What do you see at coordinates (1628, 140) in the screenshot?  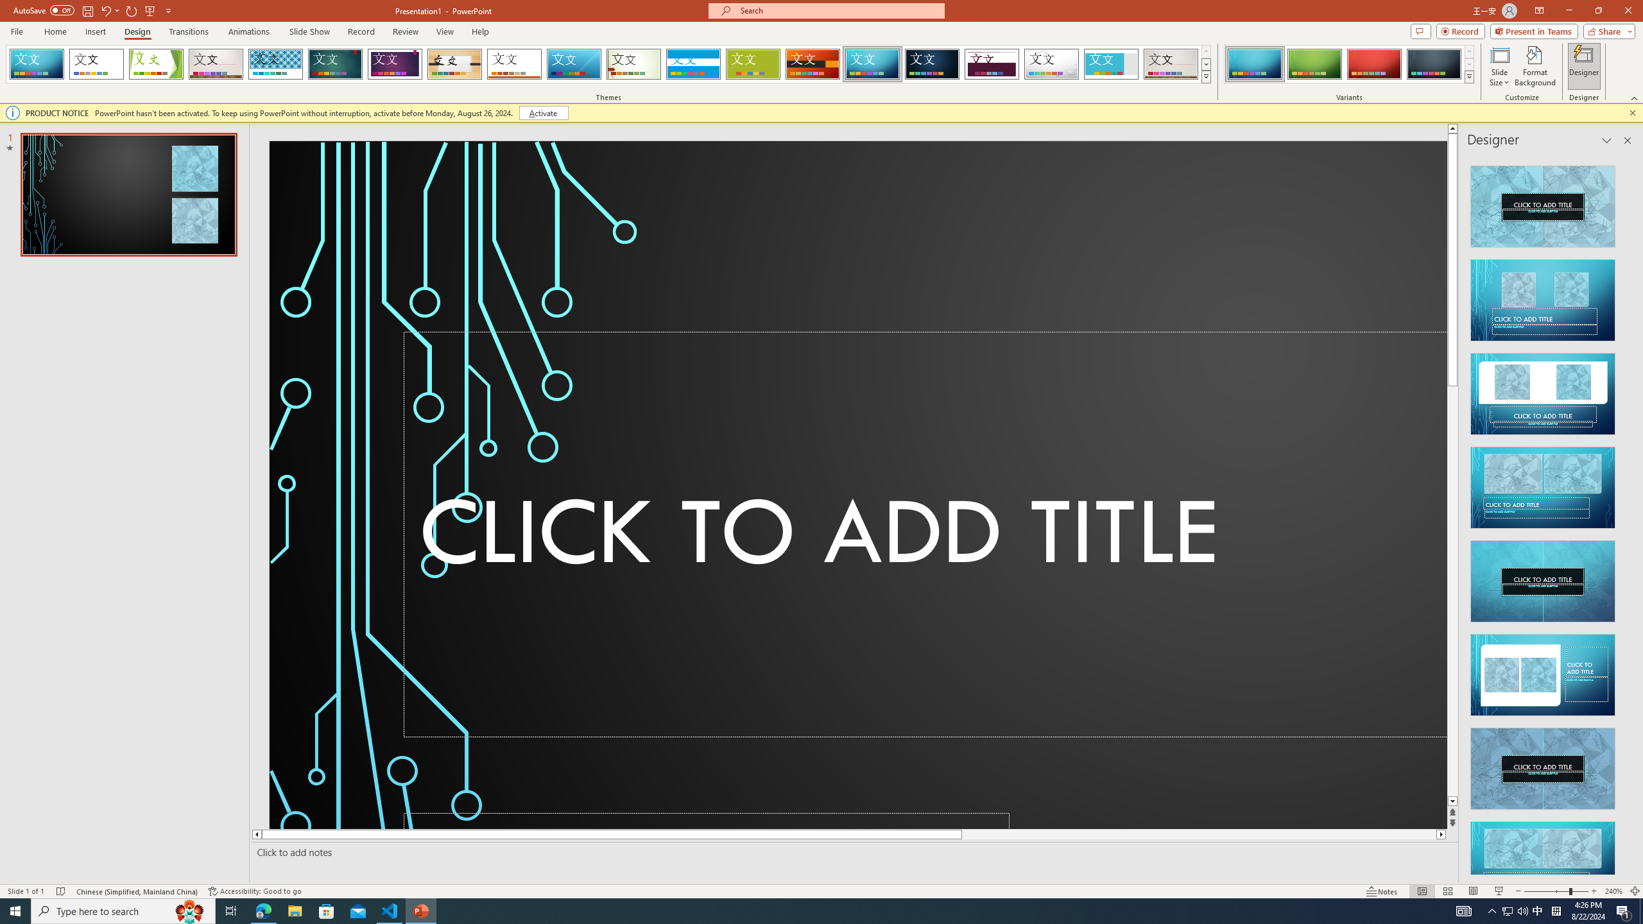 I see `Close pane` at bounding box center [1628, 140].